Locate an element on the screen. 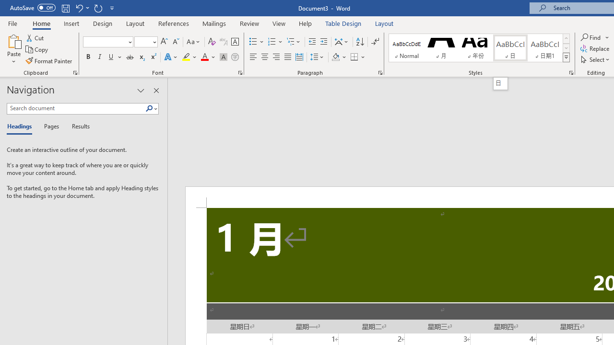  Paragraph... is located at coordinates (380, 73).